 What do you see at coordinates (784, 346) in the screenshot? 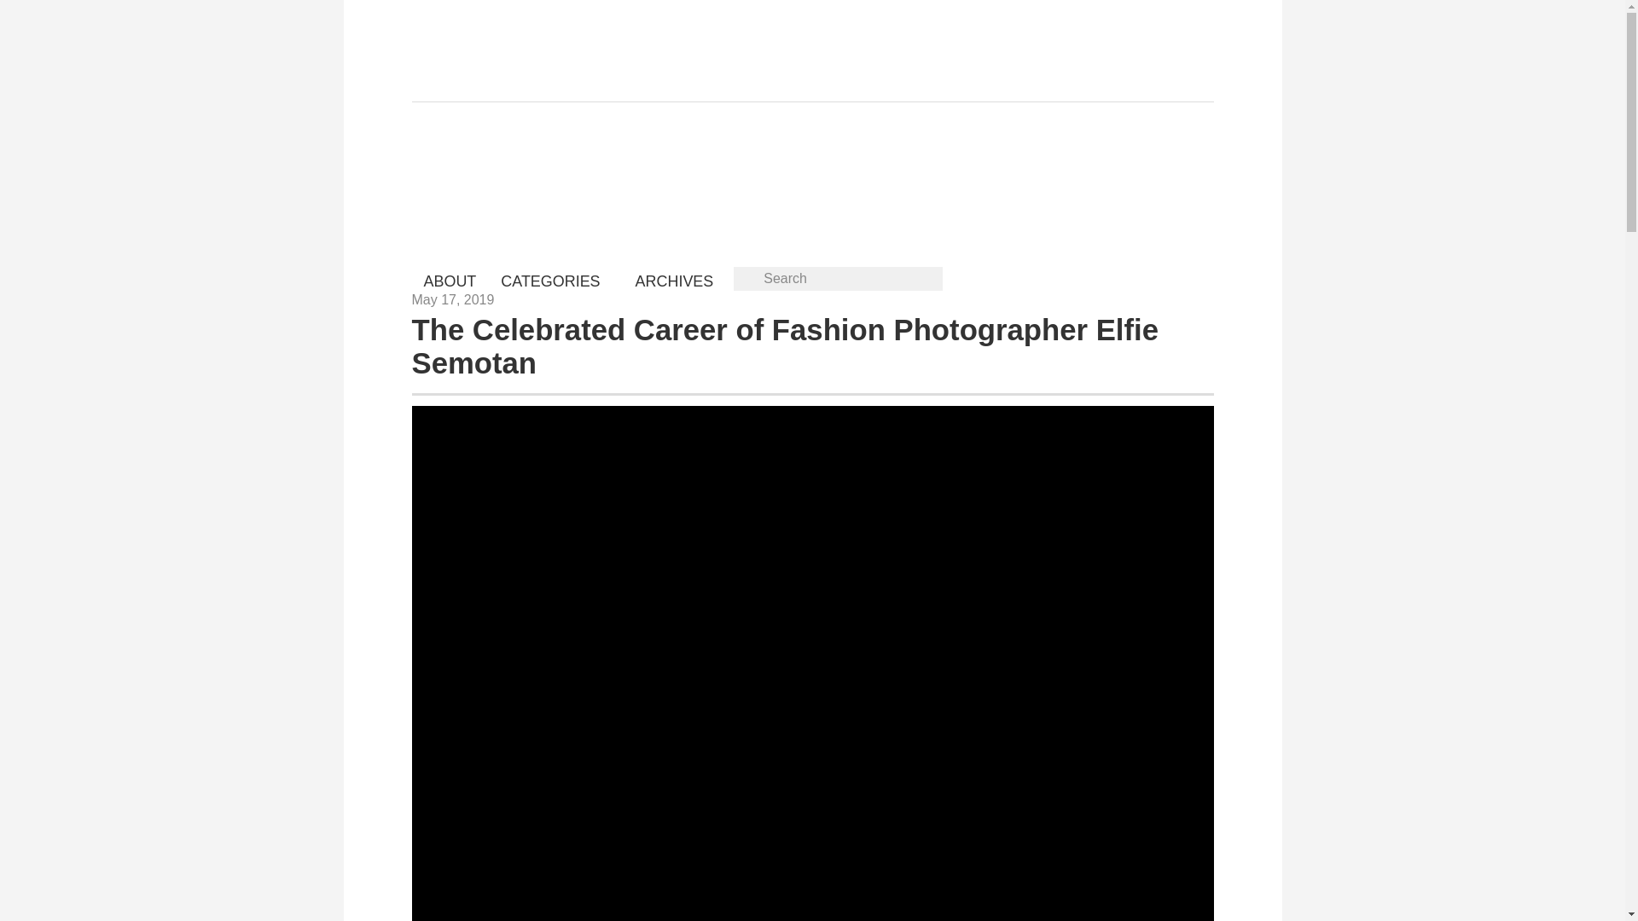
I see `The Celebrated Career of Fashion Photographer Elfie Semotan` at bounding box center [784, 346].